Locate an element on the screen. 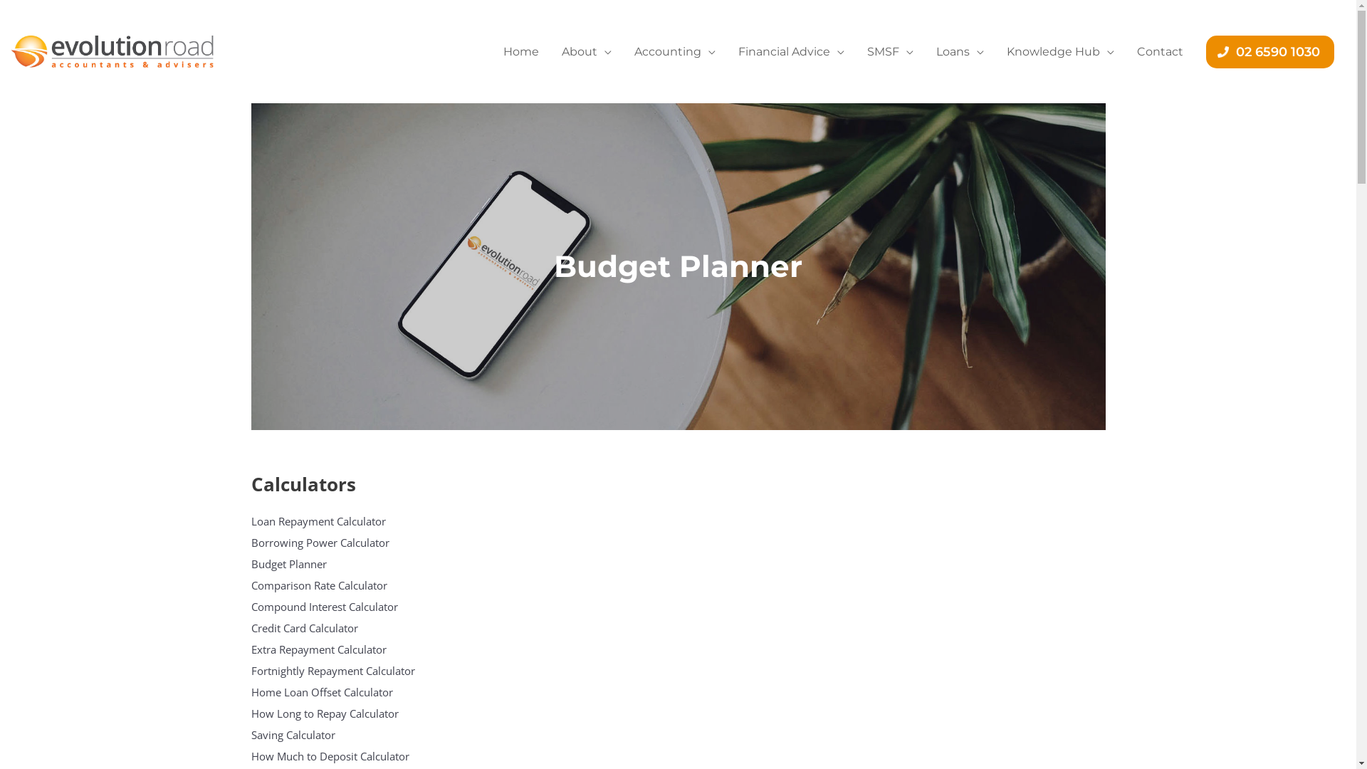  How Long to Repay Calculator is located at coordinates (365, 713).